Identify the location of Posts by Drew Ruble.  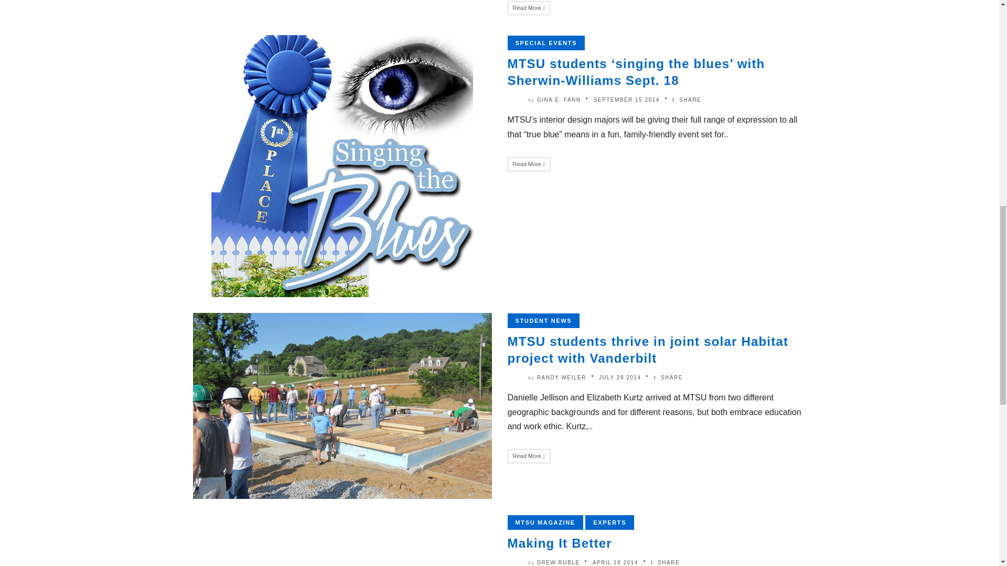
(558, 562).